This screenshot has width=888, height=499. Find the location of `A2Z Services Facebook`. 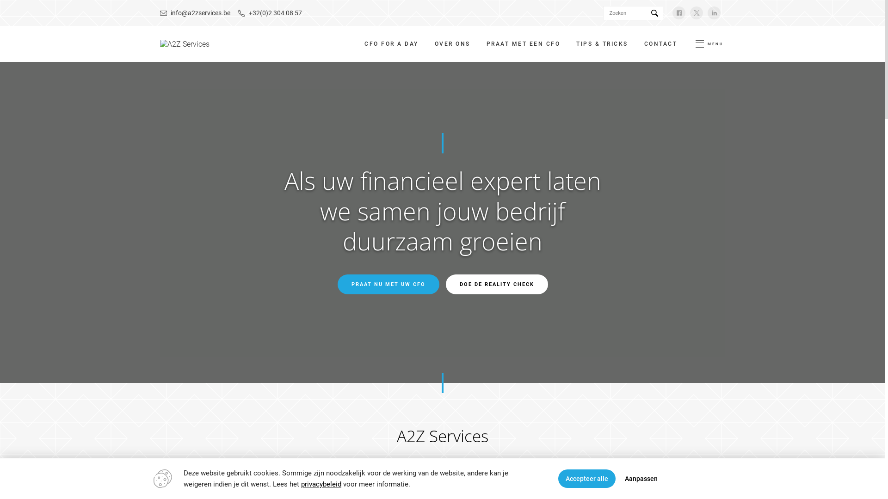

A2Z Services Facebook is located at coordinates (679, 13).